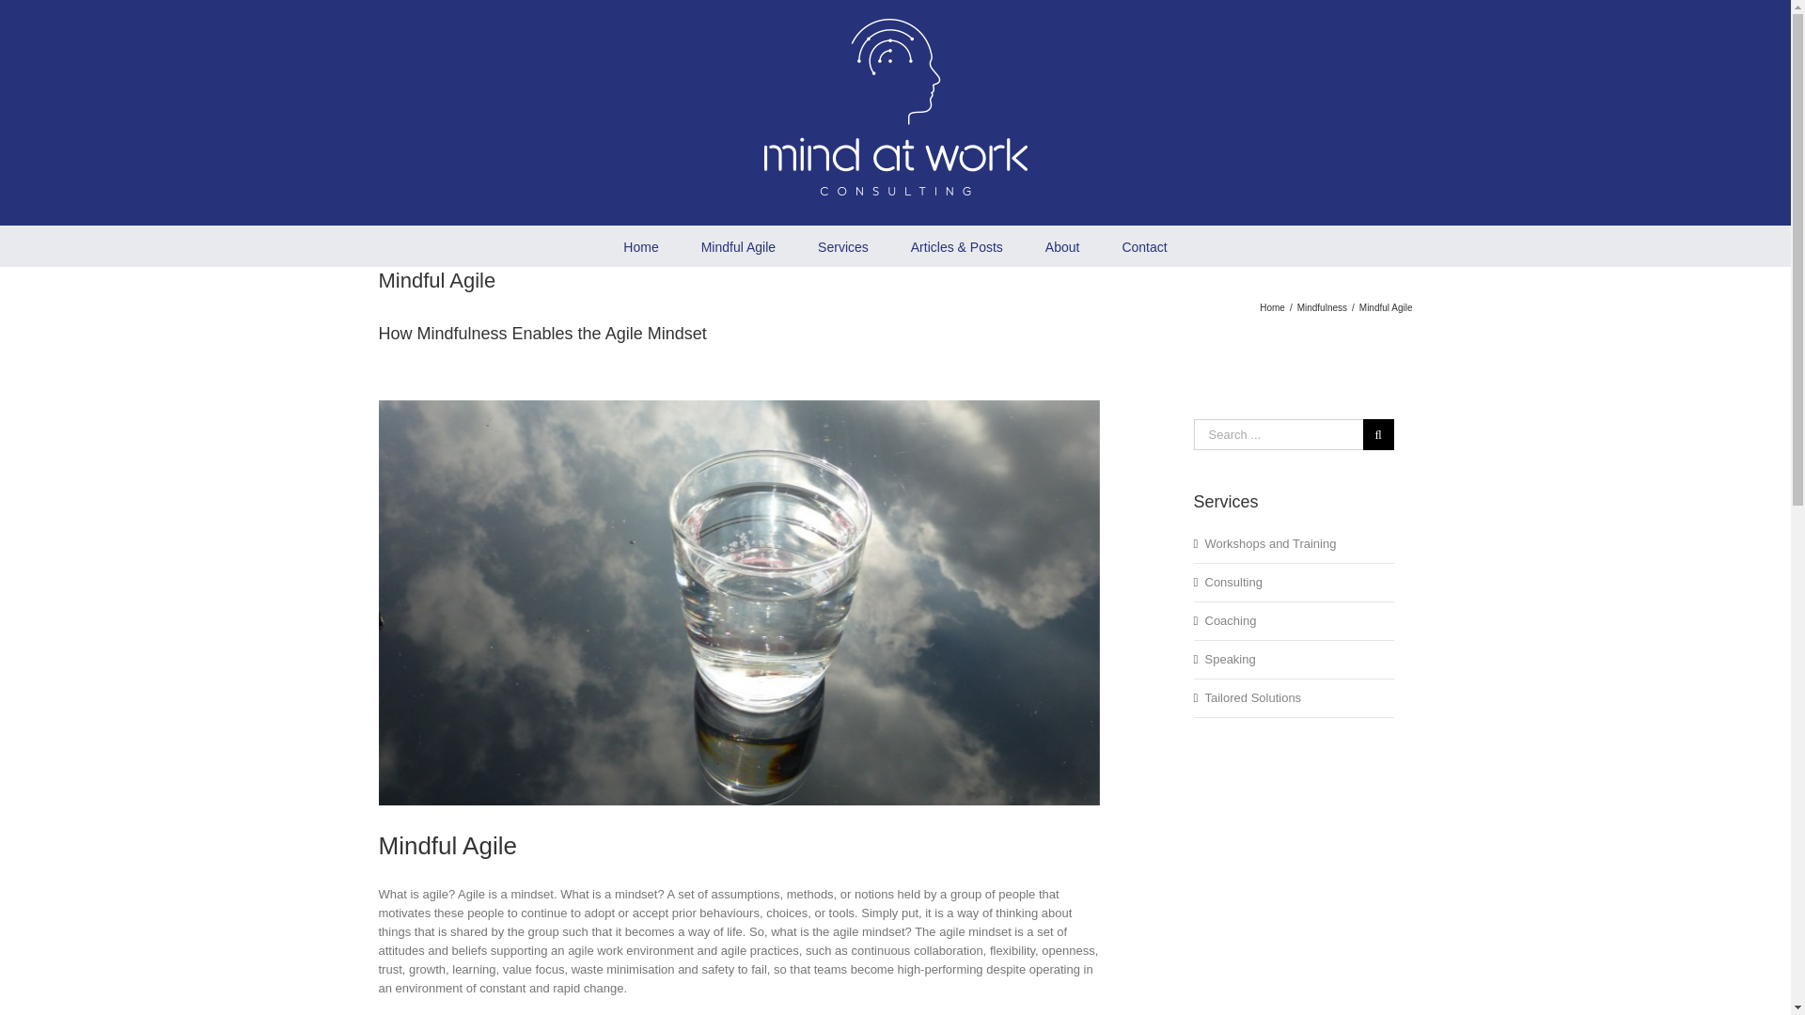  What do you see at coordinates (842, 244) in the screenshot?
I see `Services` at bounding box center [842, 244].